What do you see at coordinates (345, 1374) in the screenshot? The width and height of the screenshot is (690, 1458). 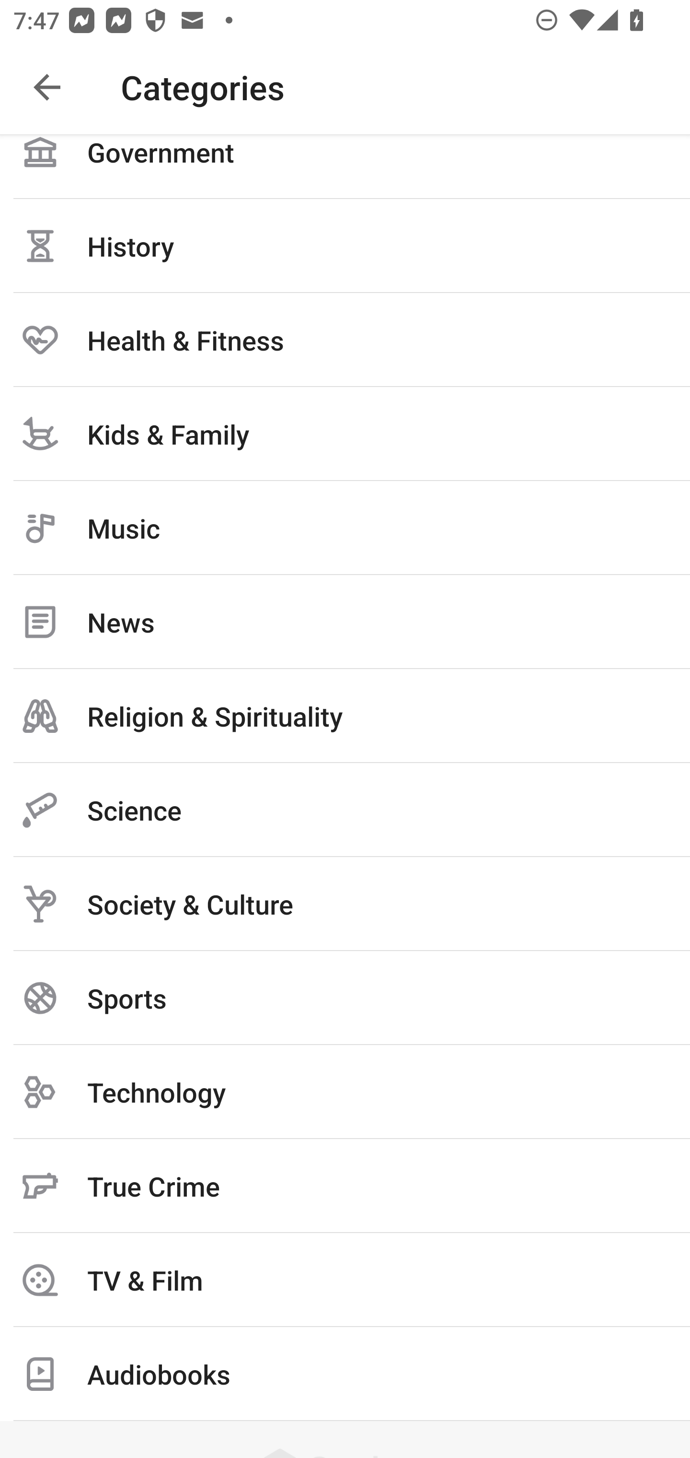 I see `Audiobooks` at bounding box center [345, 1374].